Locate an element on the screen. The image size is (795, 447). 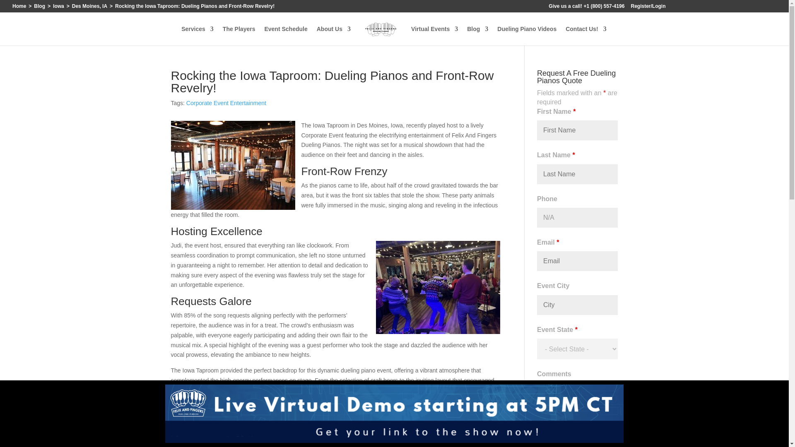
Event Schedule is located at coordinates (285, 36).